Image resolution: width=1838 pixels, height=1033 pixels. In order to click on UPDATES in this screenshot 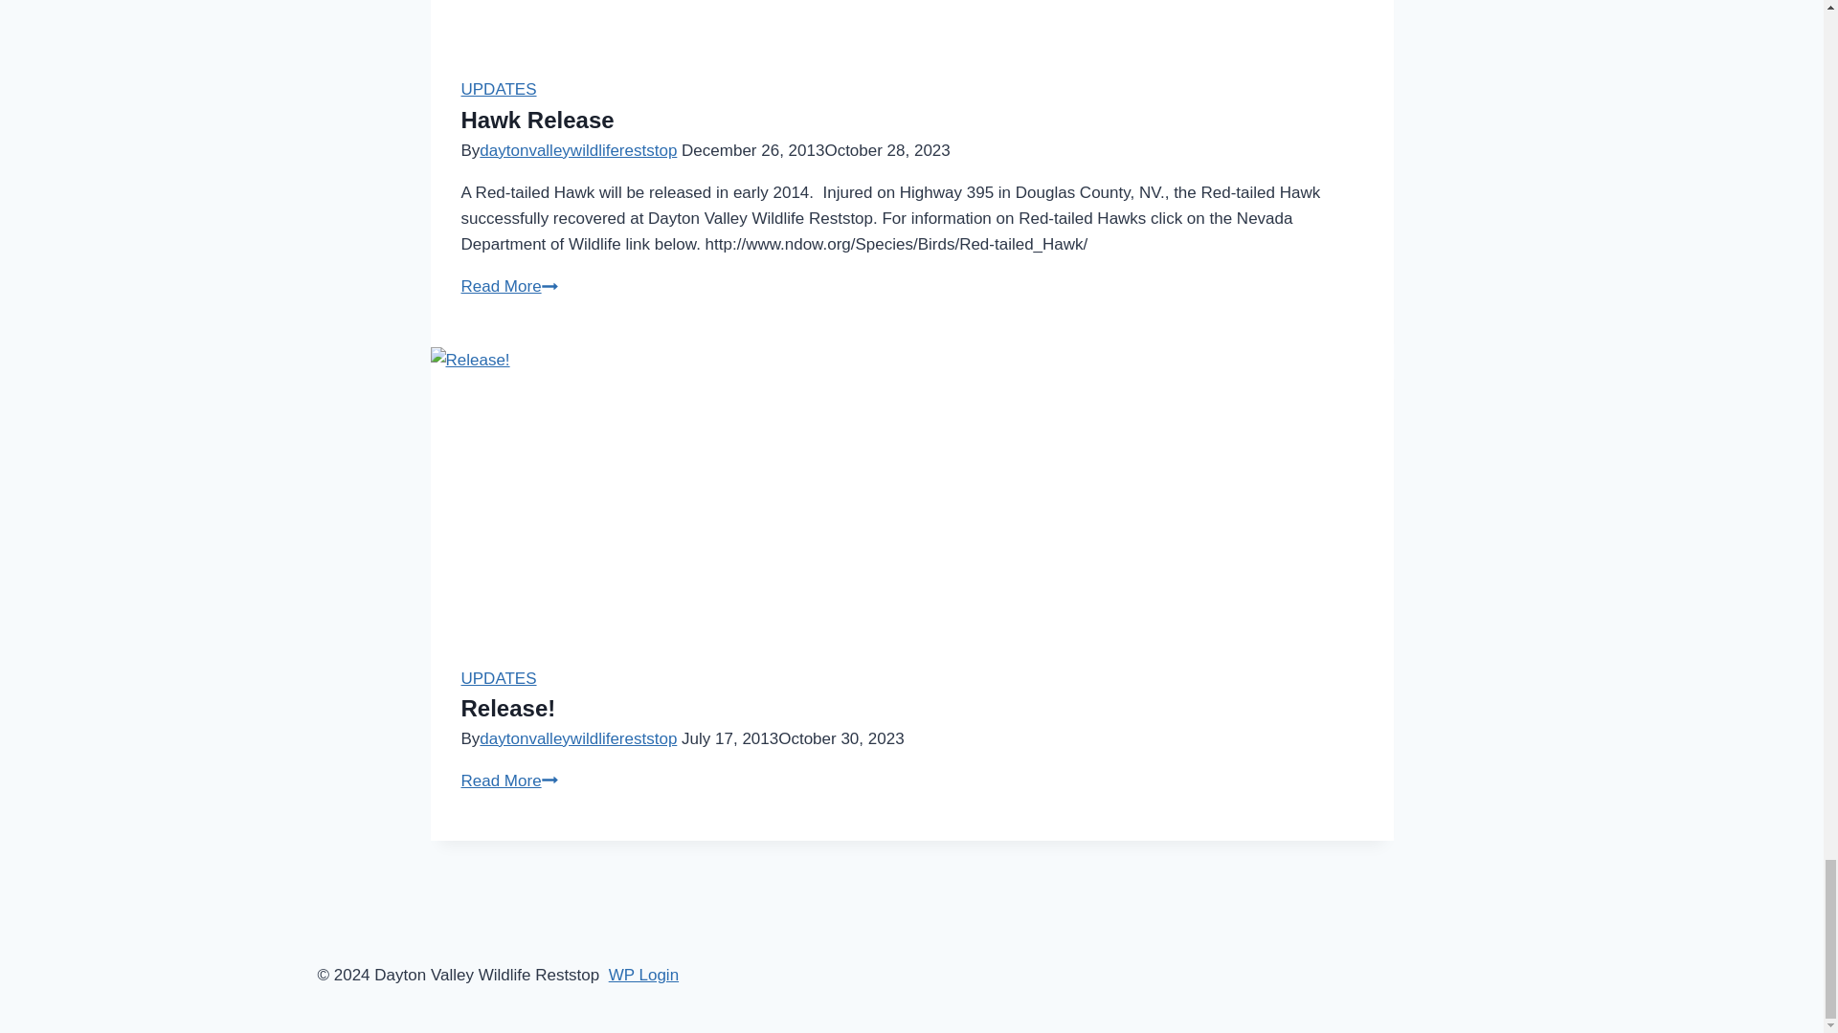, I will do `click(509, 286)`.